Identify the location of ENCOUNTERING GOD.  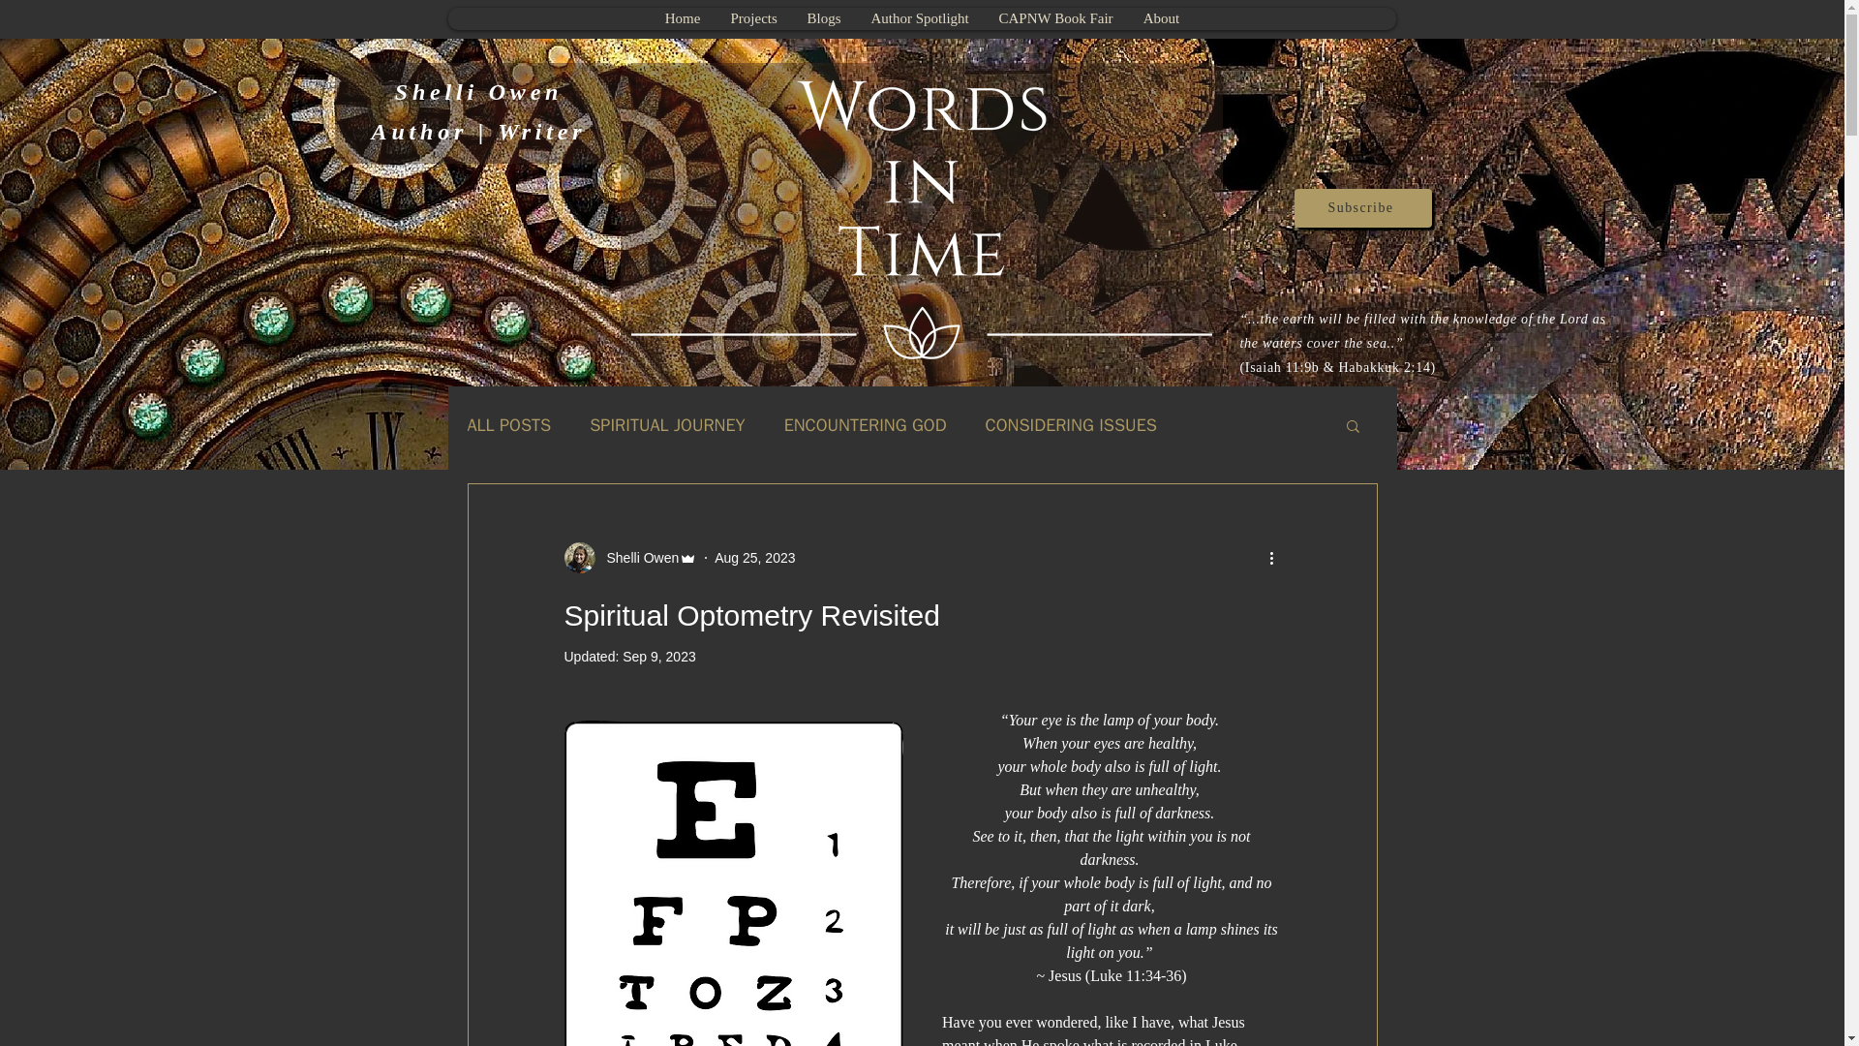
(866, 424).